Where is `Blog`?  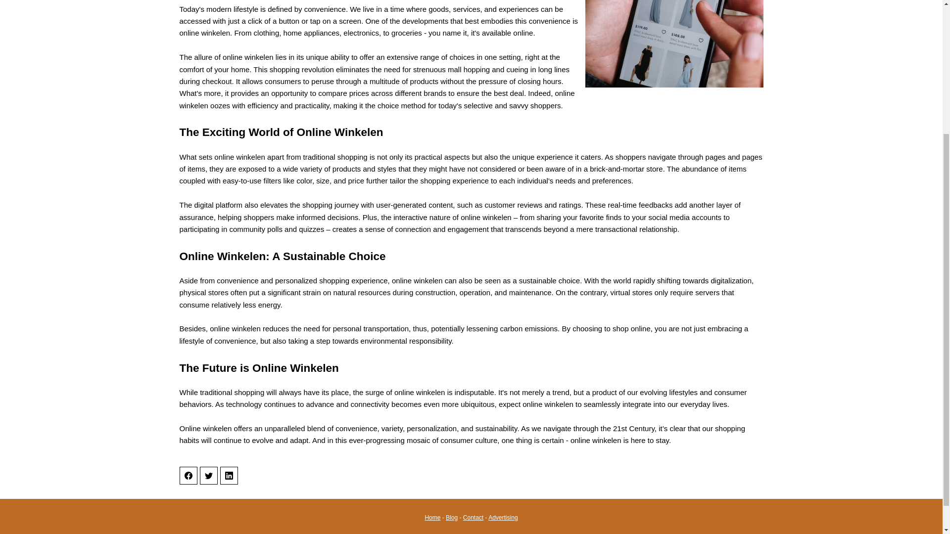
Blog is located at coordinates (451, 518).